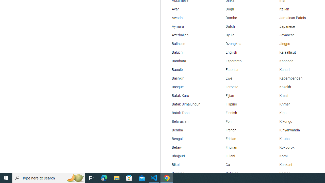 The image size is (325, 183). What do you see at coordinates (189, 113) in the screenshot?
I see `Batak Toba` at bounding box center [189, 113].